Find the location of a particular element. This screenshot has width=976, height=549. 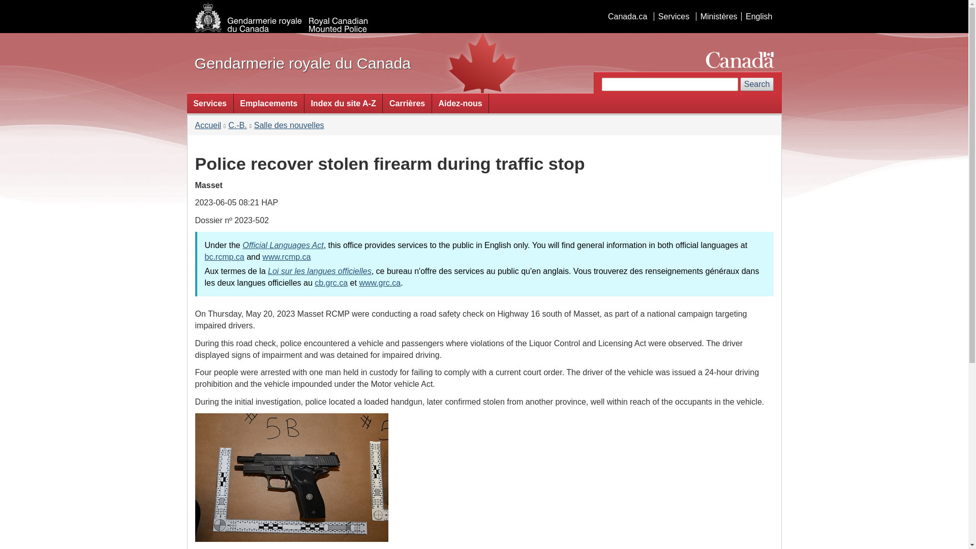

Index du site A-Z is located at coordinates (344, 103).